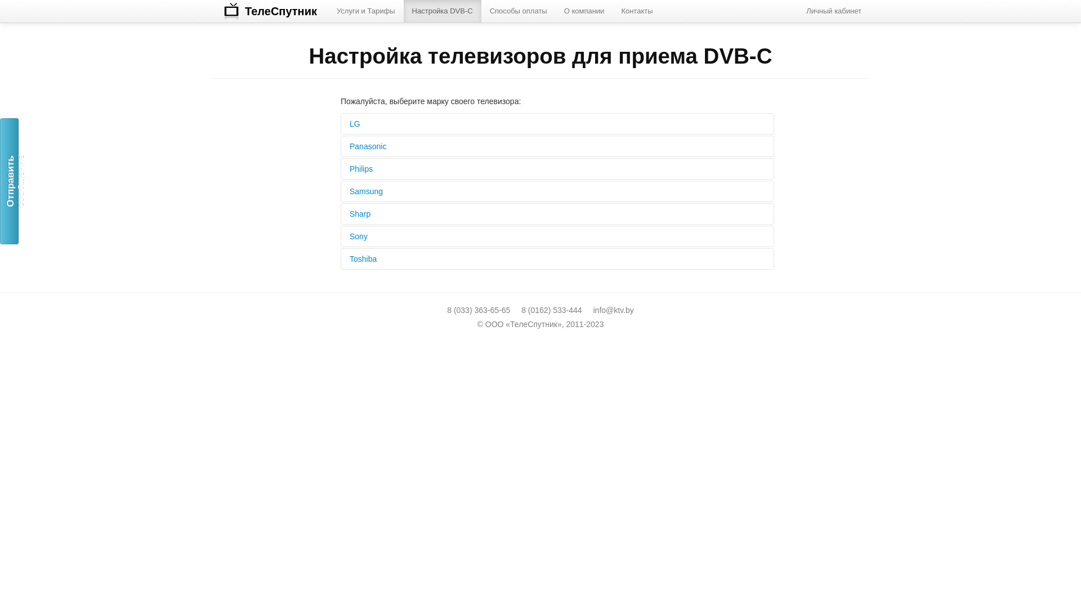  Describe the element at coordinates (613, 310) in the screenshot. I see `info@ktv.by` at that location.